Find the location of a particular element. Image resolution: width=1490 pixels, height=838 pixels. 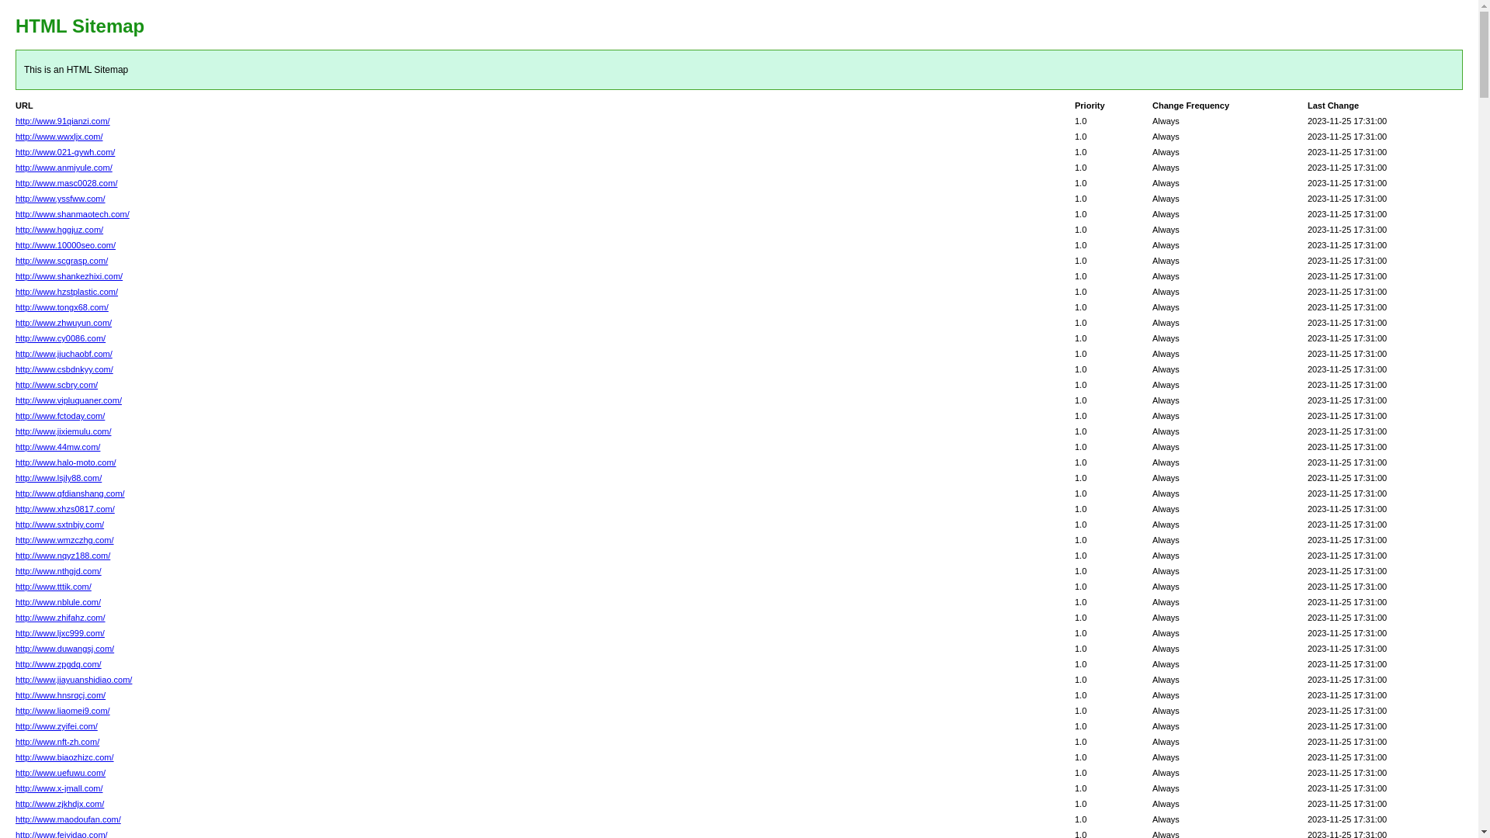

http://www.biaozhizc.com/ is located at coordinates (65, 757).